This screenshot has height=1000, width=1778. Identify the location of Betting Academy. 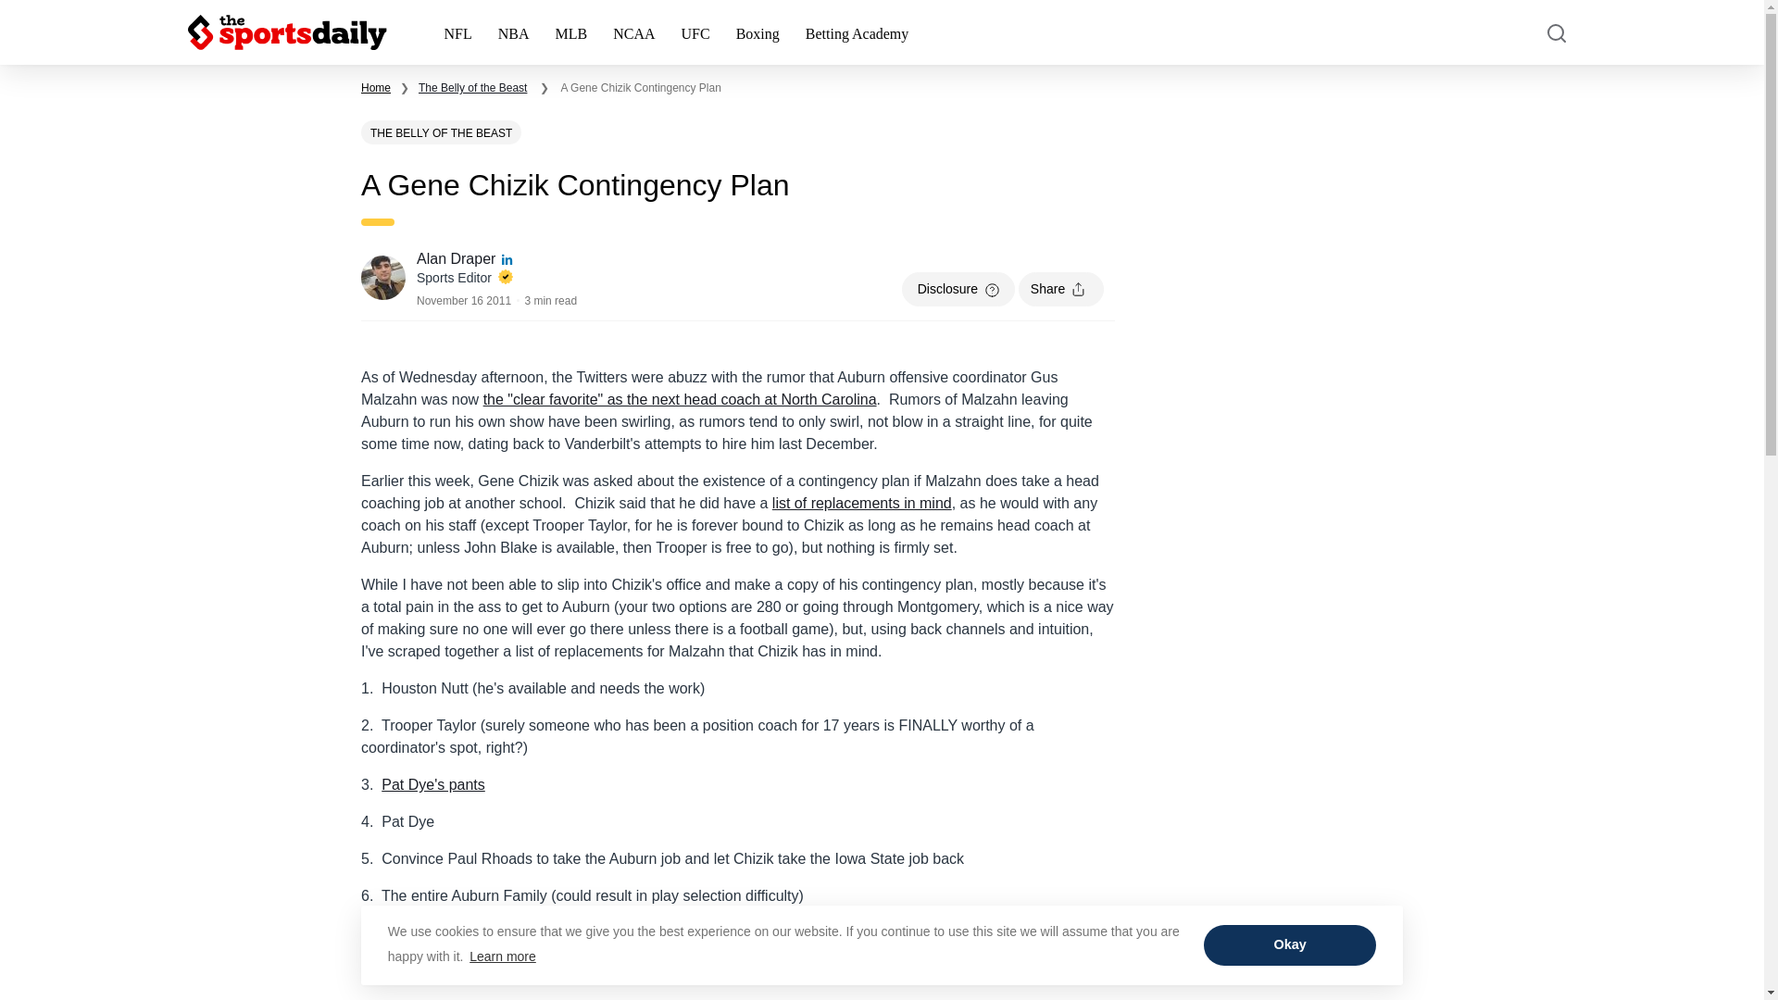
(858, 32).